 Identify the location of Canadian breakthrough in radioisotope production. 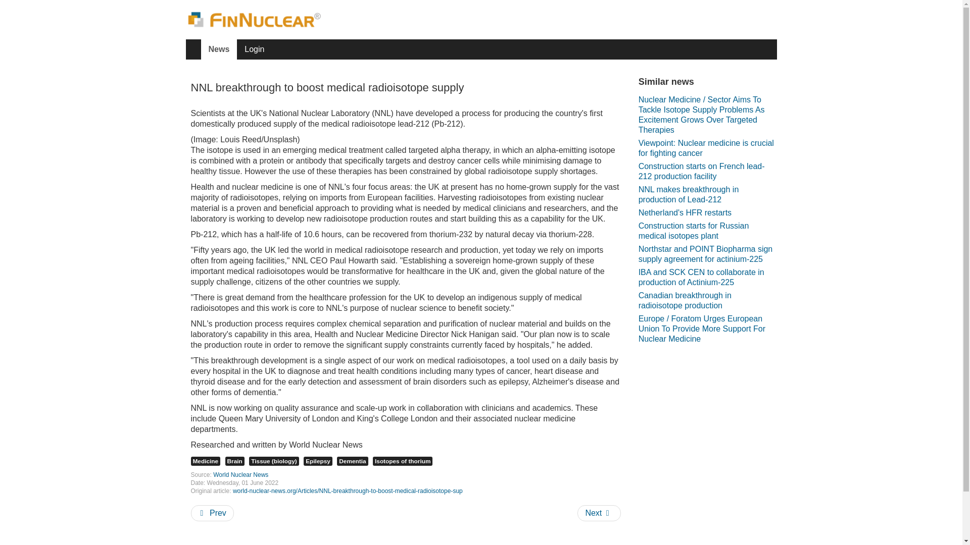
(707, 301).